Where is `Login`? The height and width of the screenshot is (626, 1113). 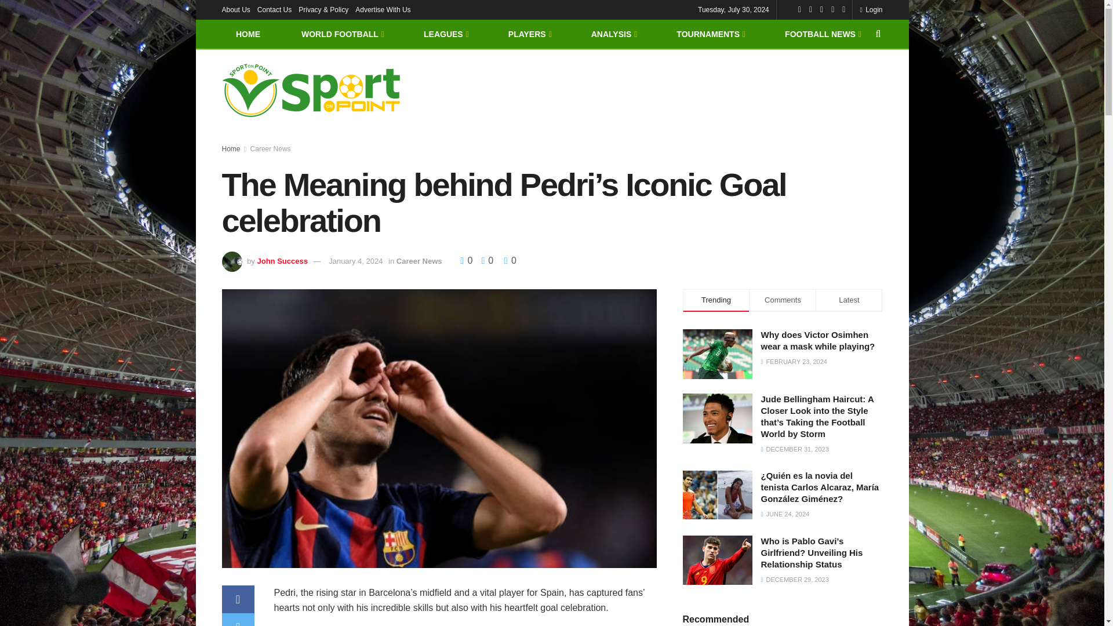 Login is located at coordinates (871, 9).